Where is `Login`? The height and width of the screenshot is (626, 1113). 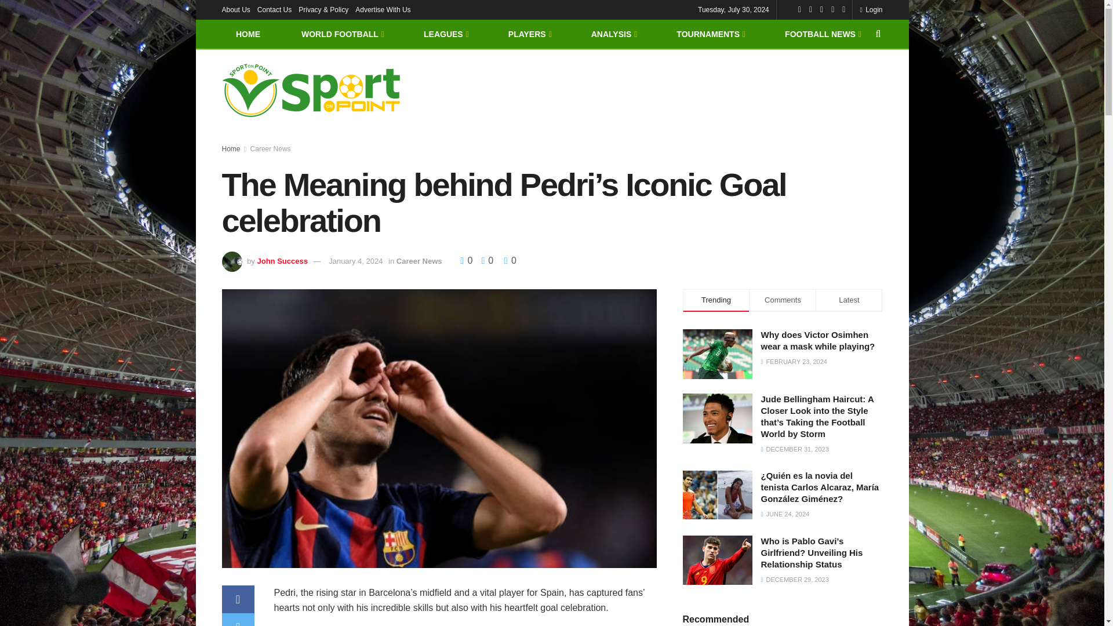 Login is located at coordinates (871, 9).